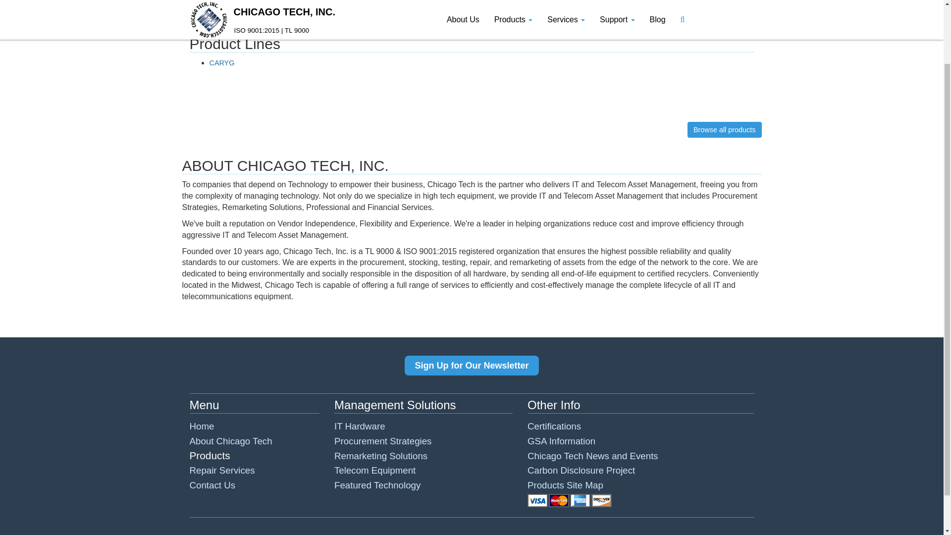 Image resolution: width=951 pixels, height=535 pixels. Describe the element at coordinates (212, 485) in the screenshot. I see `Contact Us` at that location.